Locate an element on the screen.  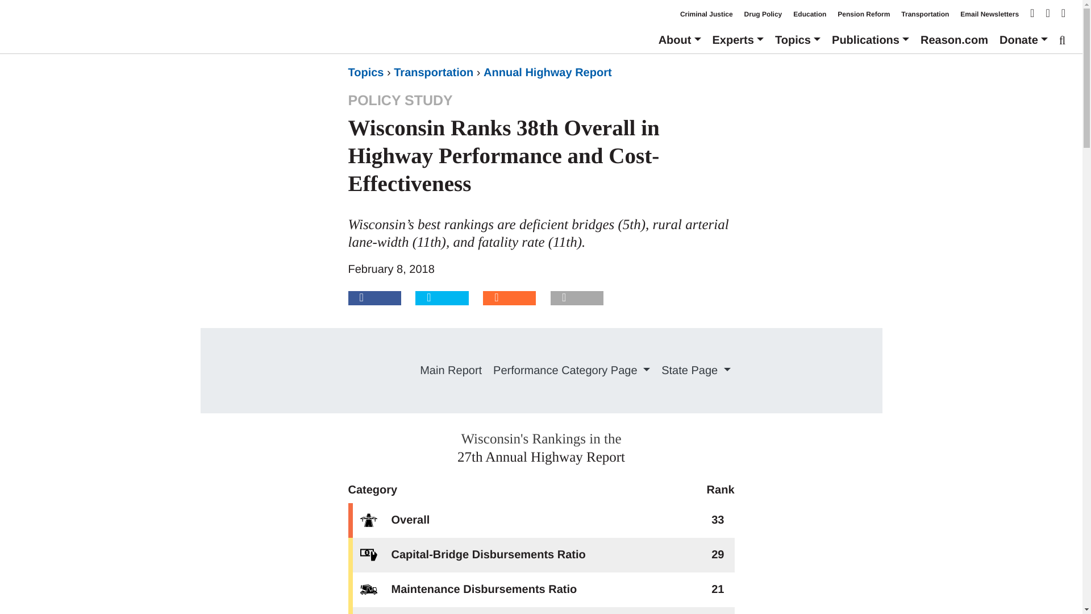
Education is located at coordinates (809, 14).